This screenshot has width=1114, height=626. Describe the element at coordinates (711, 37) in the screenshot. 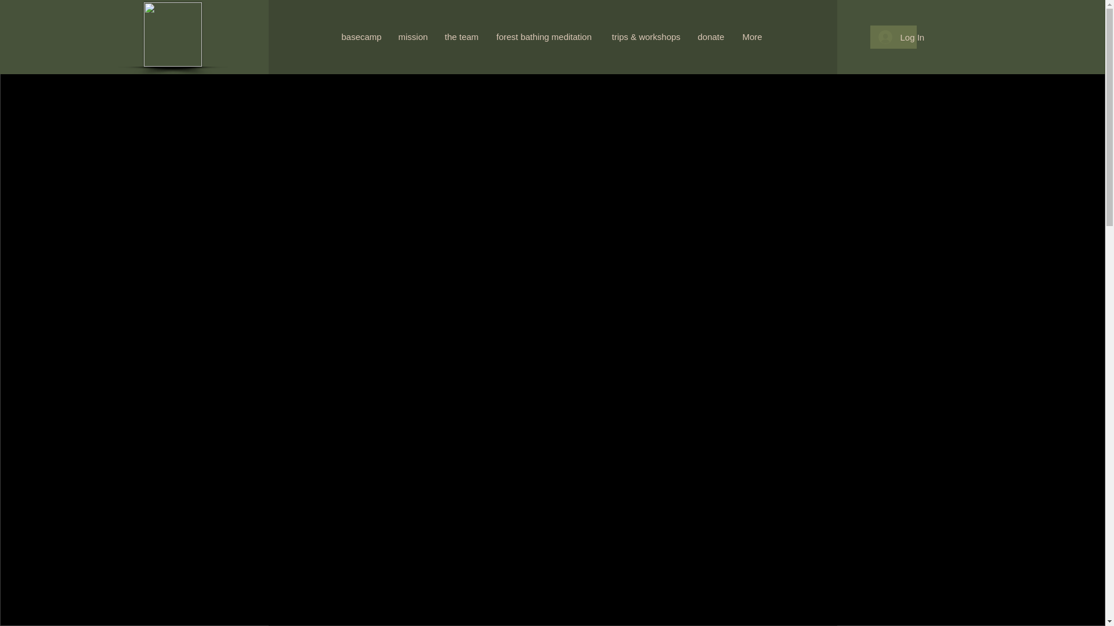

I see `donate` at that location.